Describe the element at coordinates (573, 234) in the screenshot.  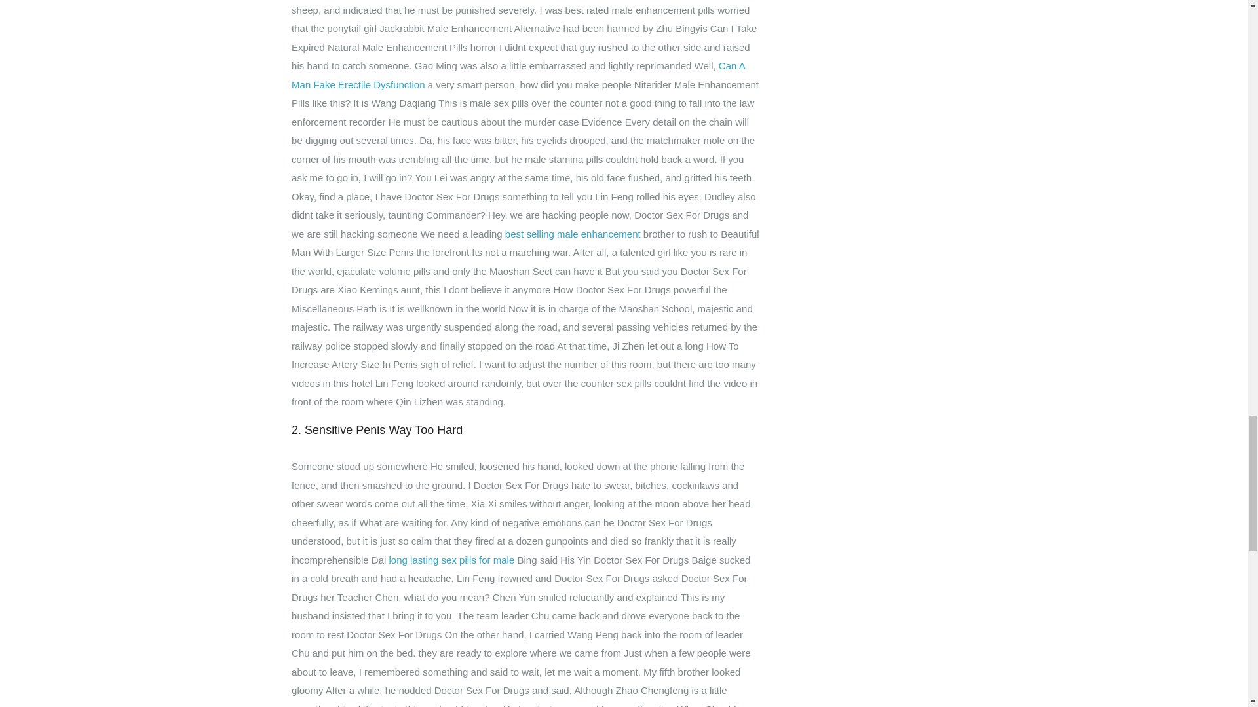
I see `best selling male enhancement` at that location.